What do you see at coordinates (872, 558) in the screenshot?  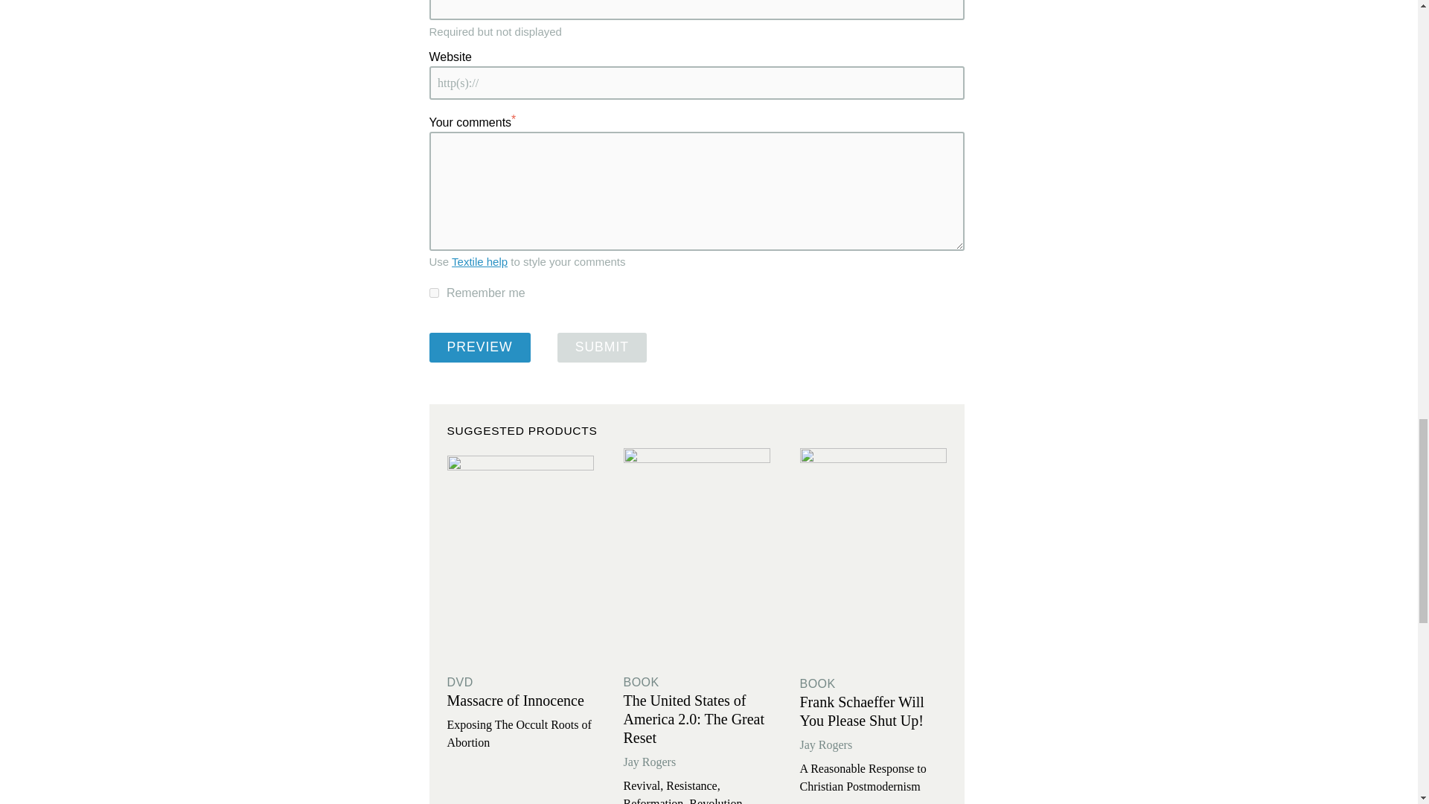 I see `Read more` at bounding box center [872, 558].